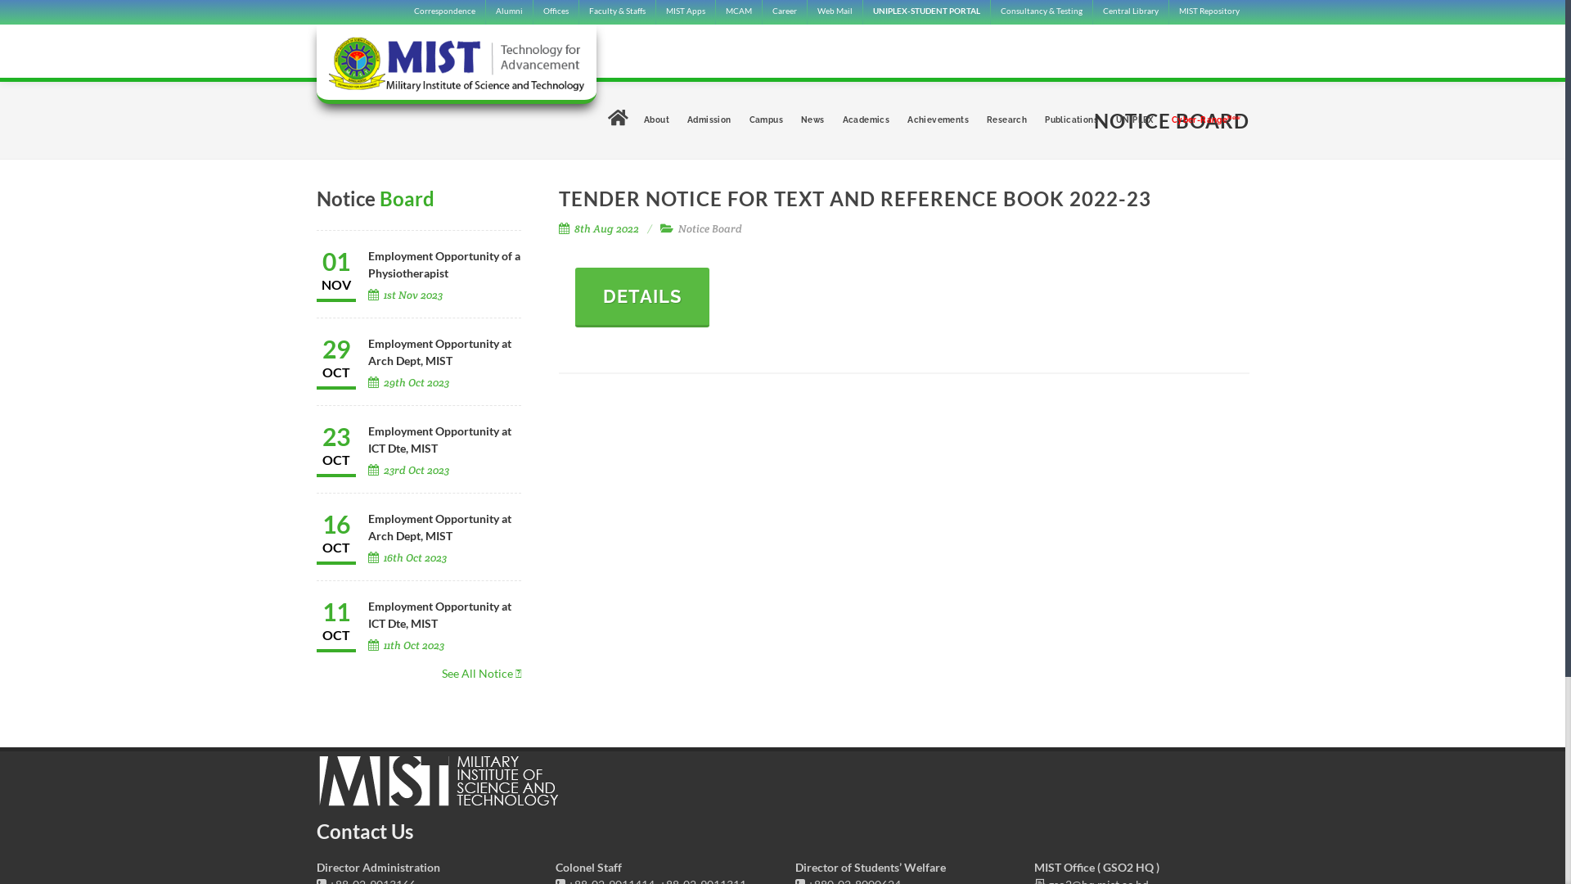  Describe the element at coordinates (709, 120) in the screenshot. I see `Admission` at that location.